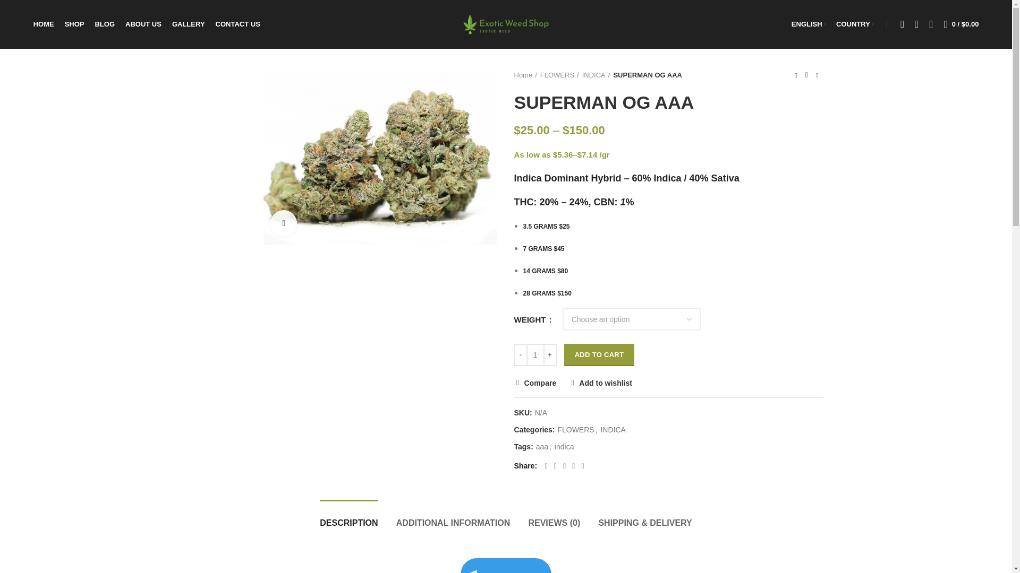 Image resolution: width=1020 pixels, height=573 pixels. Describe the element at coordinates (931, 24) in the screenshot. I see `My Wishlist` at that location.